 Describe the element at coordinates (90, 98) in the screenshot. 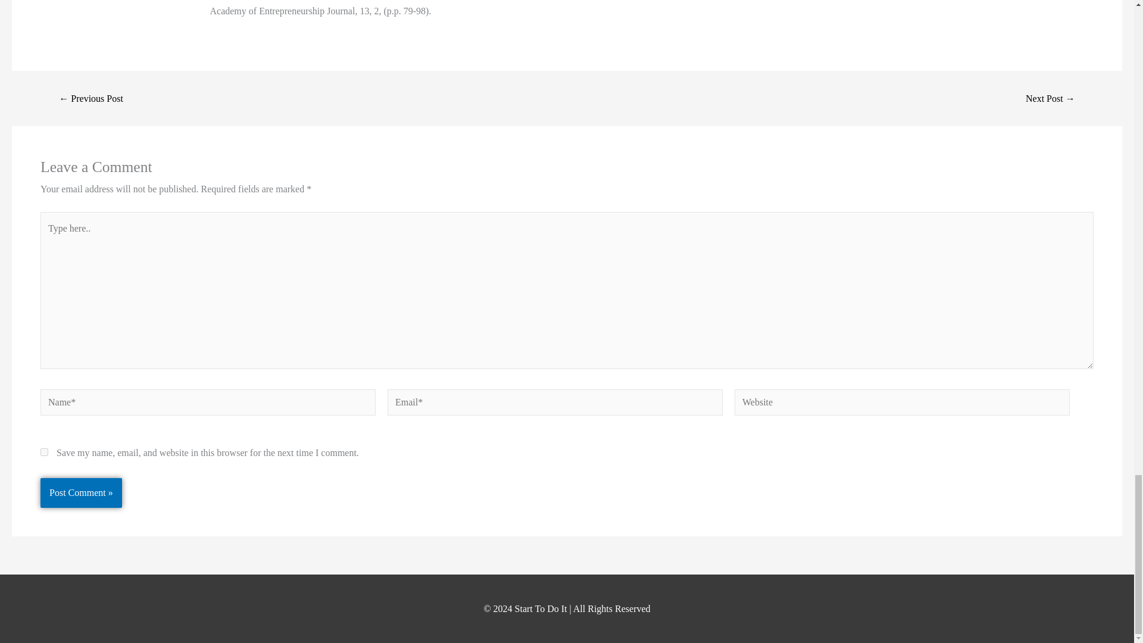

I see `Successful Entrepreneurs Don't Take Risks` at that location.